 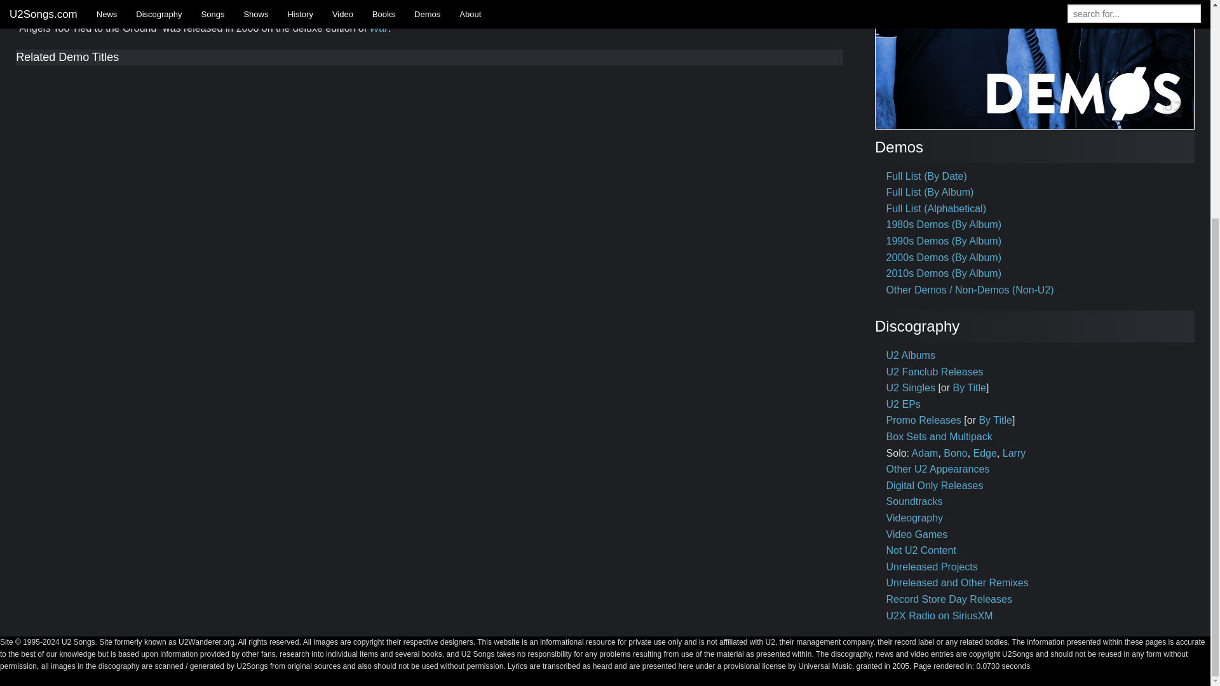 What do you see at coordinates (994, 420) in the screenshot?
I see `By Title` at bounding box center [994, 420].